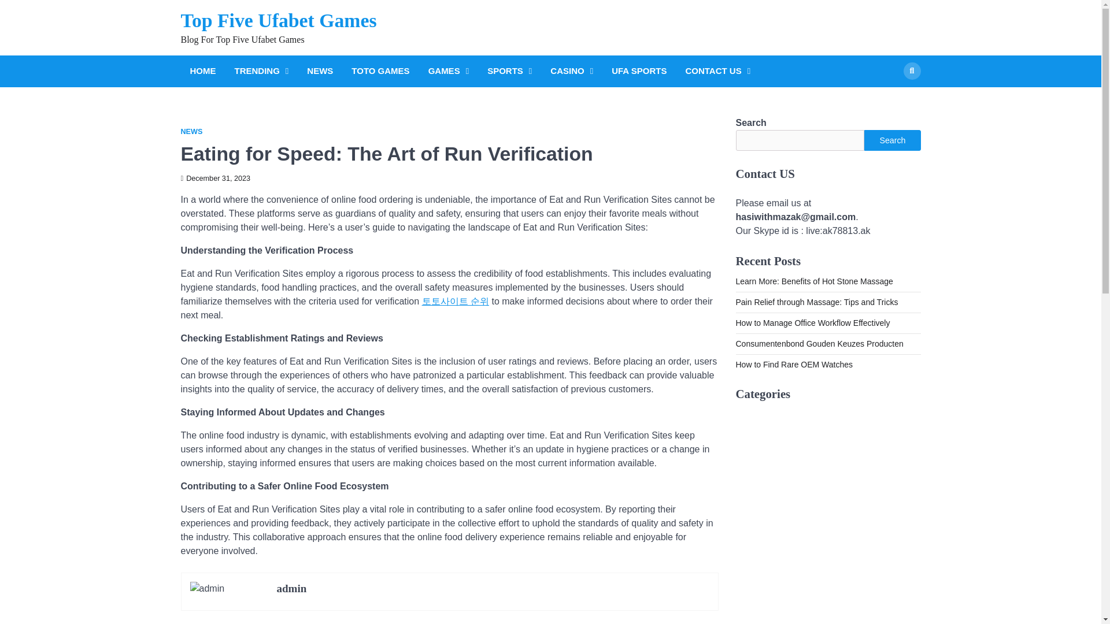  What do you see at coordinates (717, 72) in the screenshot?
I see `CONTACT US` at bounding box center [717, 72].